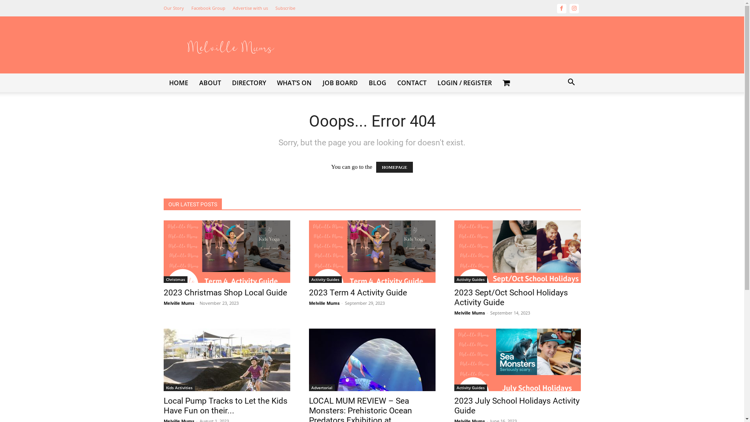 This screenshot has height=422, width=750. I want to click on ABOUT, so click(210, 83).